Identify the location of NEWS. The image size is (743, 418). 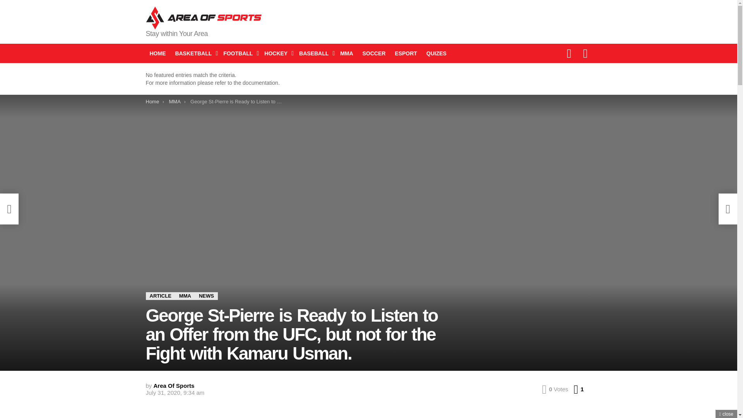
(206, 296).